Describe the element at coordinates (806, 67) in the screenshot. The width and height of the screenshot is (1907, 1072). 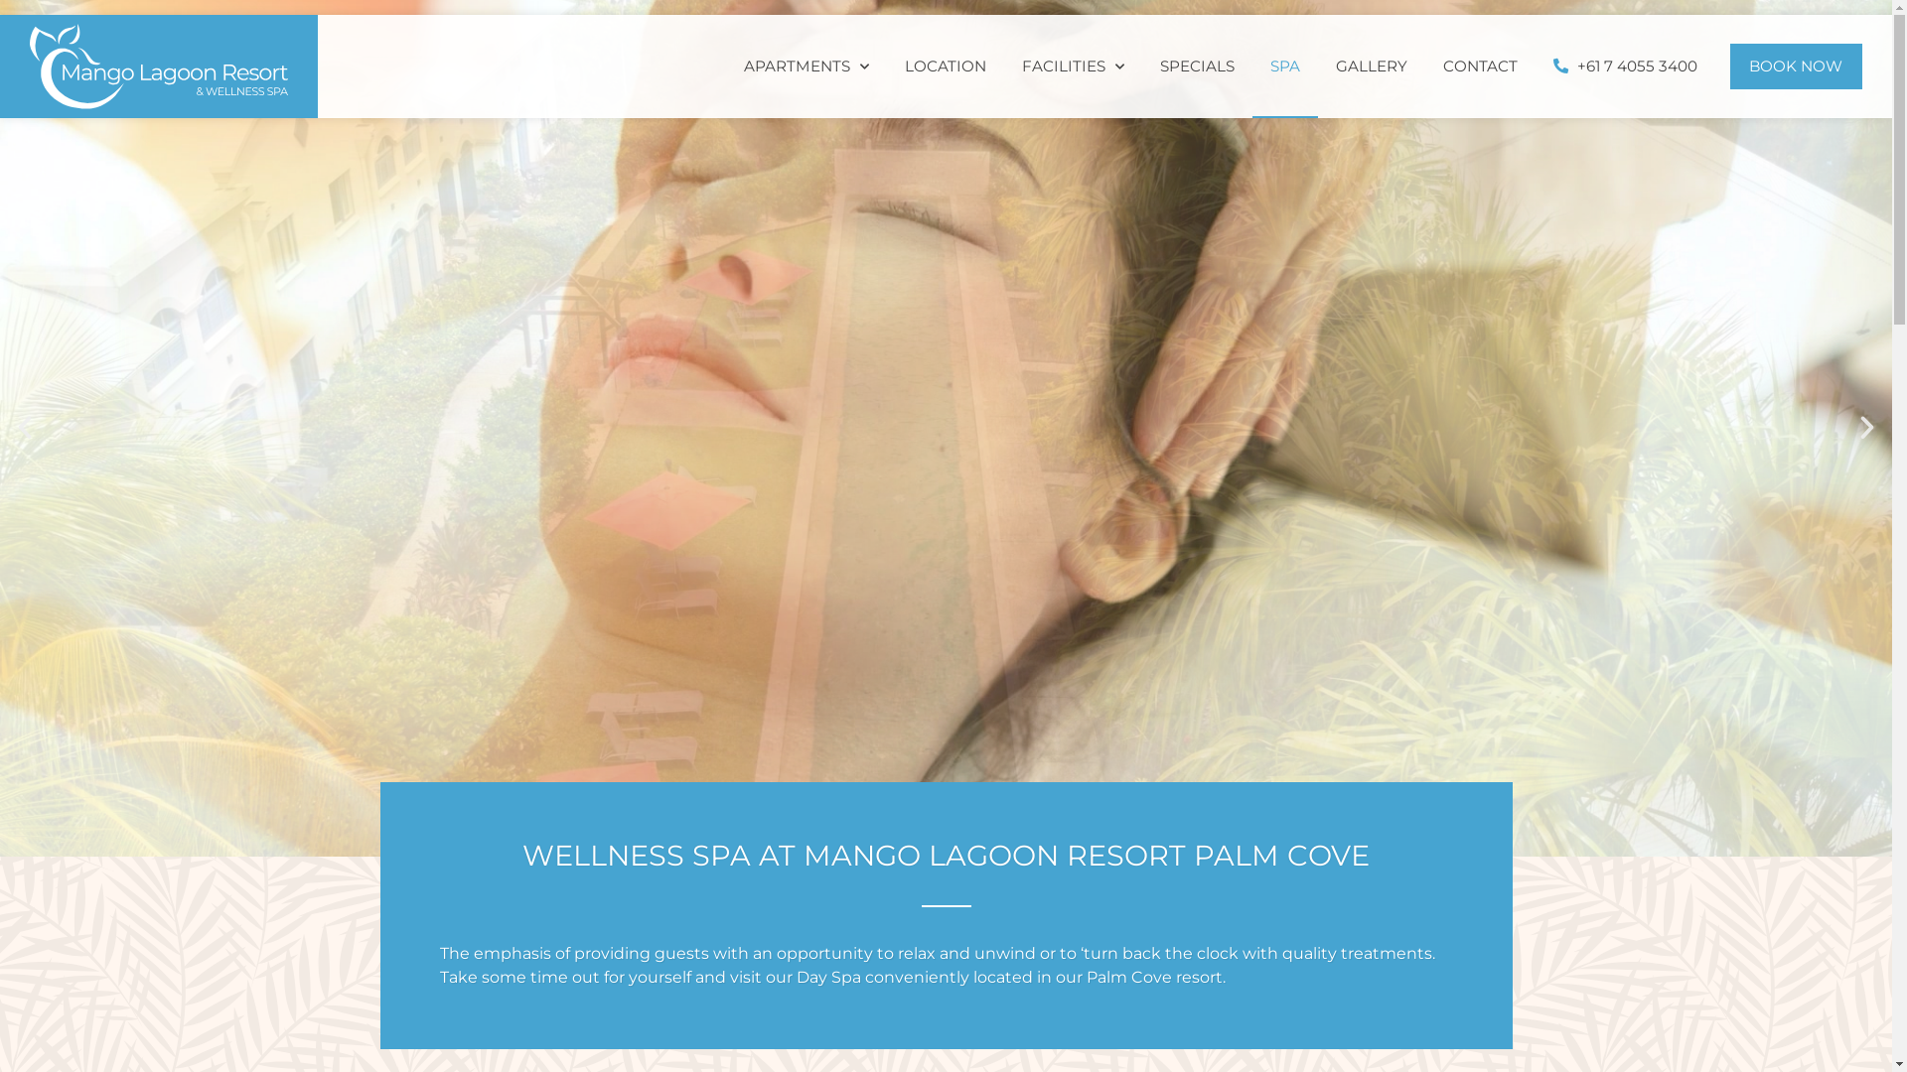
I see `APARTMENTS` at that location.